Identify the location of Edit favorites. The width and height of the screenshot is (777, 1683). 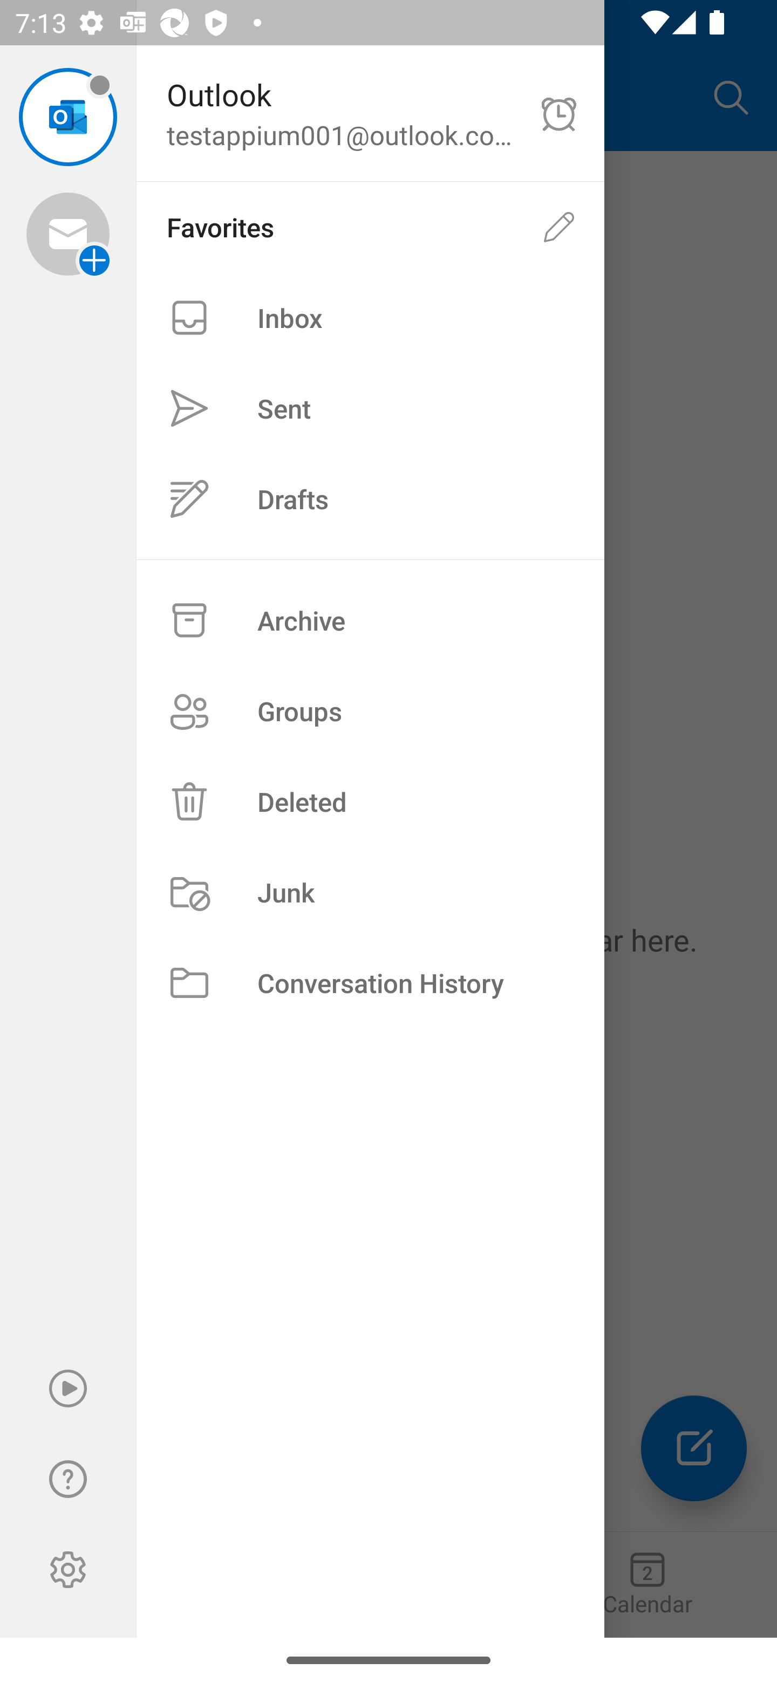
(559, 227).